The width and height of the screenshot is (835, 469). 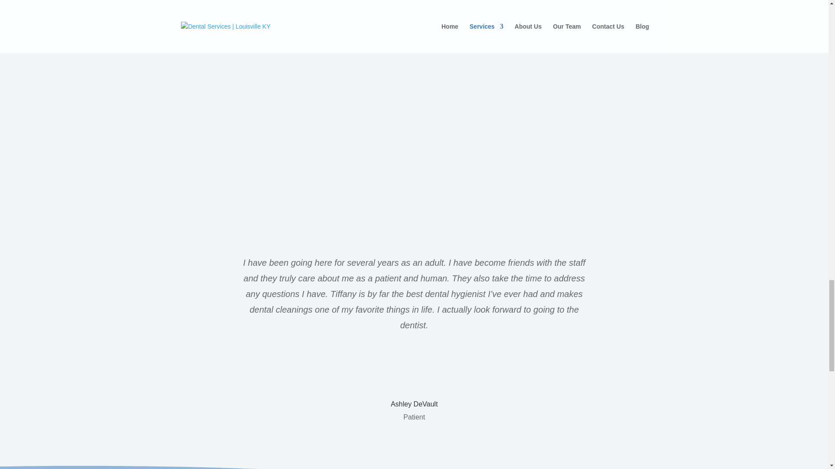 What do you see at coordinates (93, 119) in the screenshot?
I see `Submit` at bounding box center [93, 119].